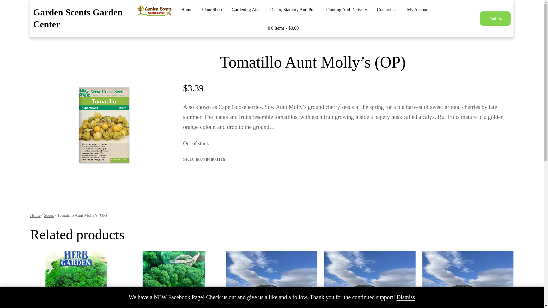 The width and height of the screenshot is (548, 308). Describe the element at coordinates (49, 215) in the screenshot. I see `Seeds` at that location.